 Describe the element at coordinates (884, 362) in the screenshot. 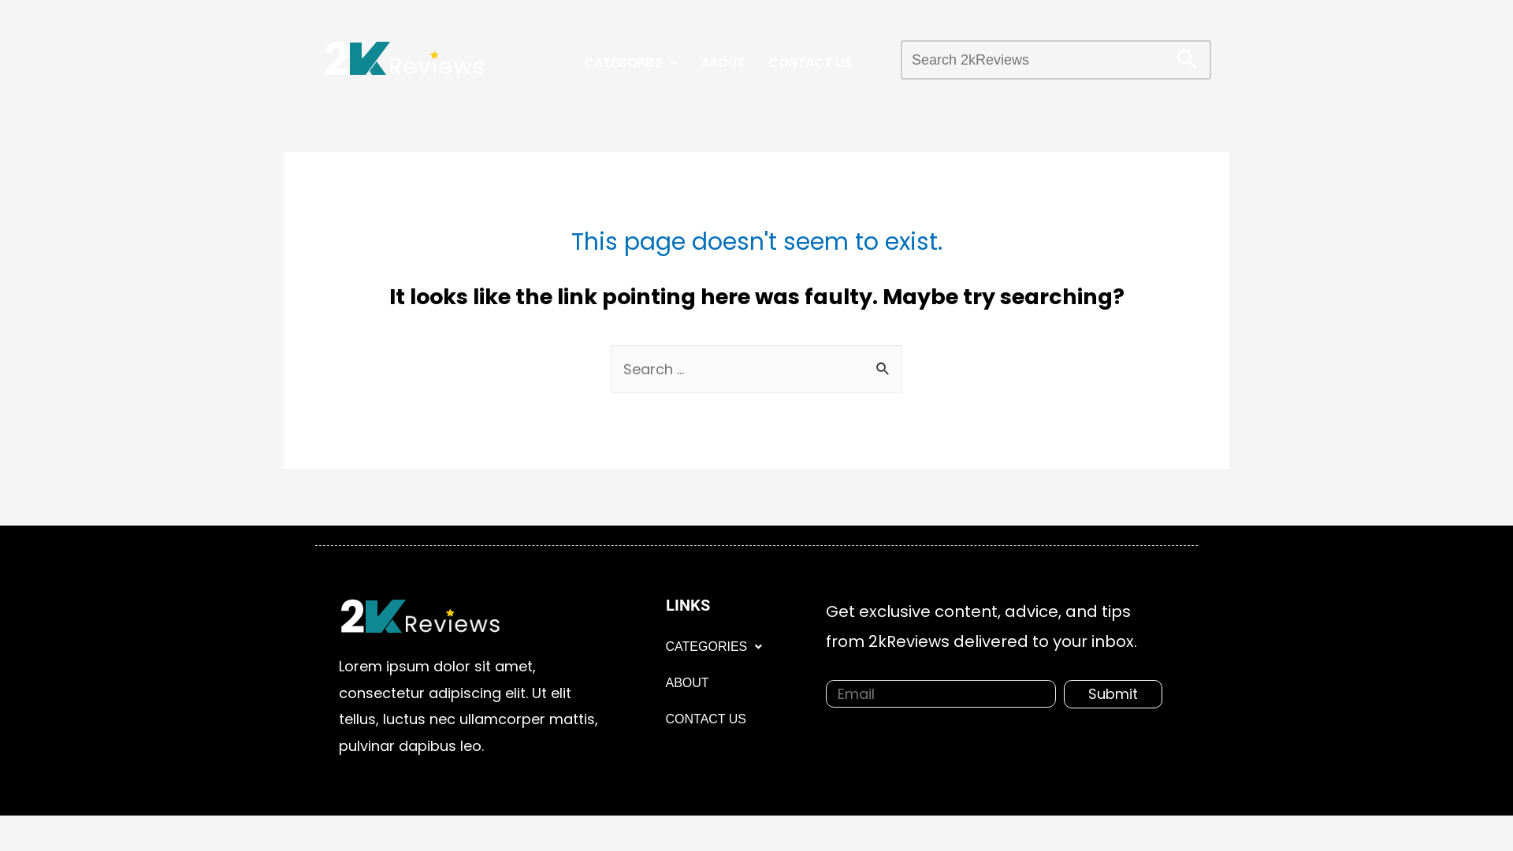

I see `Search` at that location.